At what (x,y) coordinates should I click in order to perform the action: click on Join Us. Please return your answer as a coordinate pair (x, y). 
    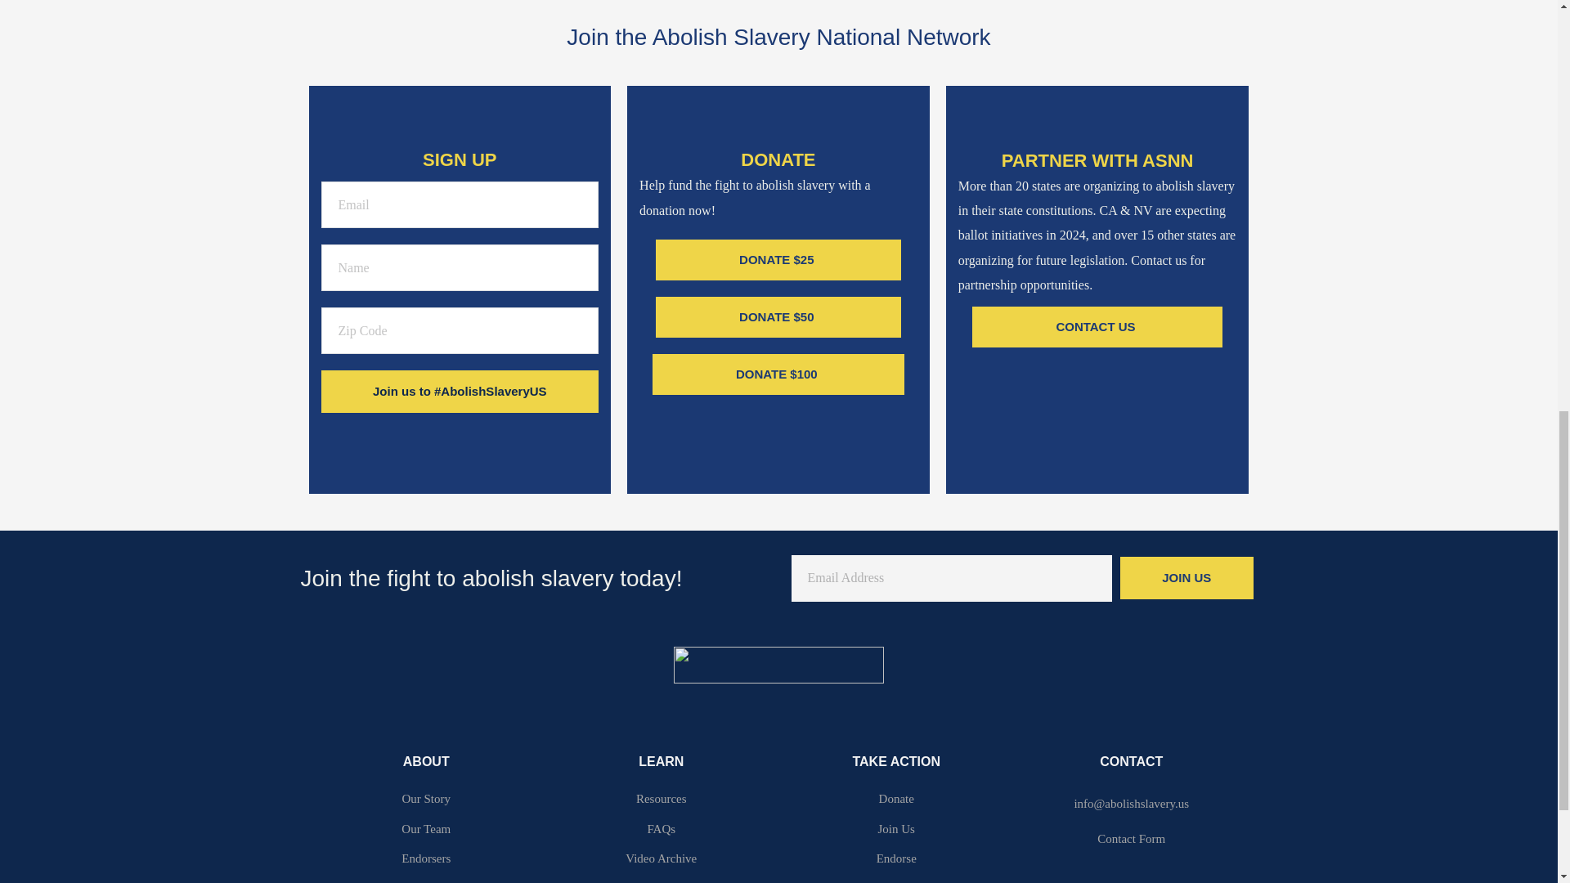
    Looking at the image, I should click on (896, 829).